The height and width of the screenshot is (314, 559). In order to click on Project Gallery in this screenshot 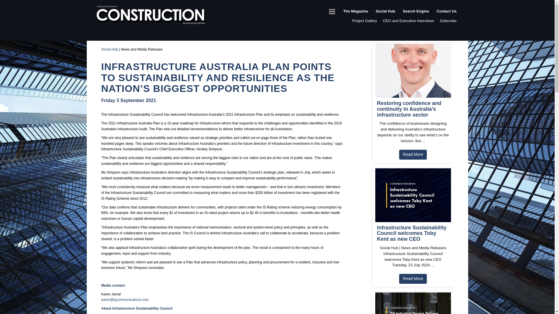, I will do `click(365, 20)`.